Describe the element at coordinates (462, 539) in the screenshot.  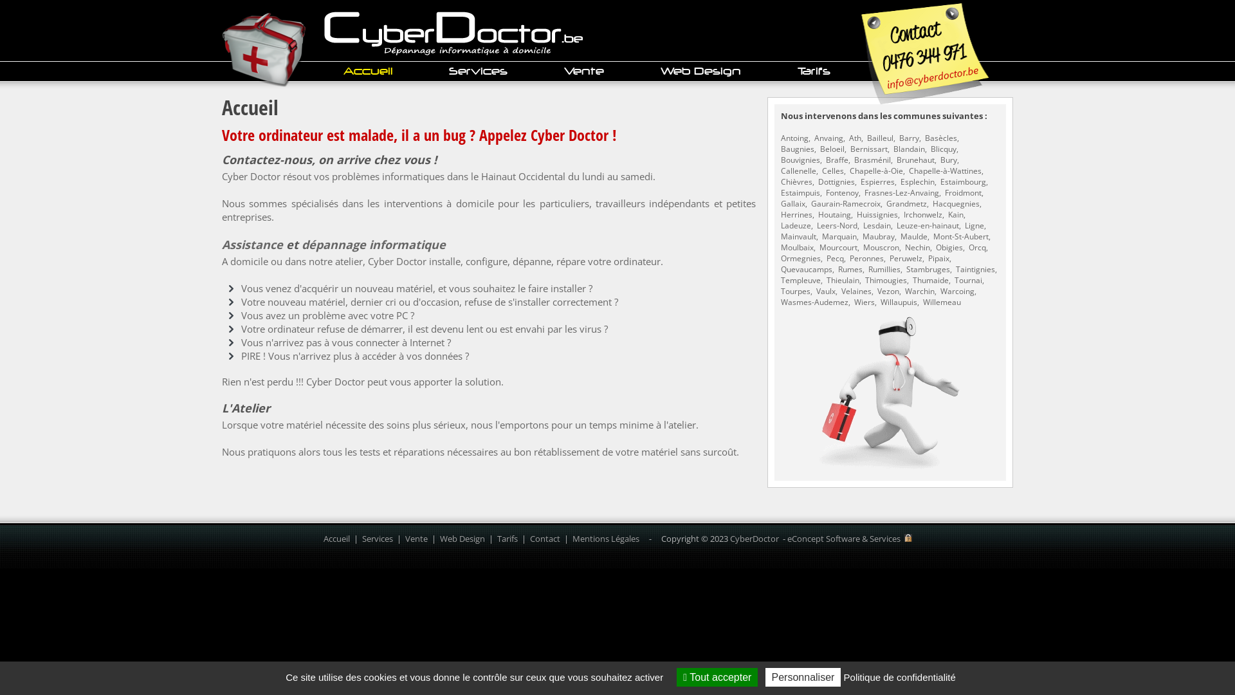
I see `Web Design` at that location.